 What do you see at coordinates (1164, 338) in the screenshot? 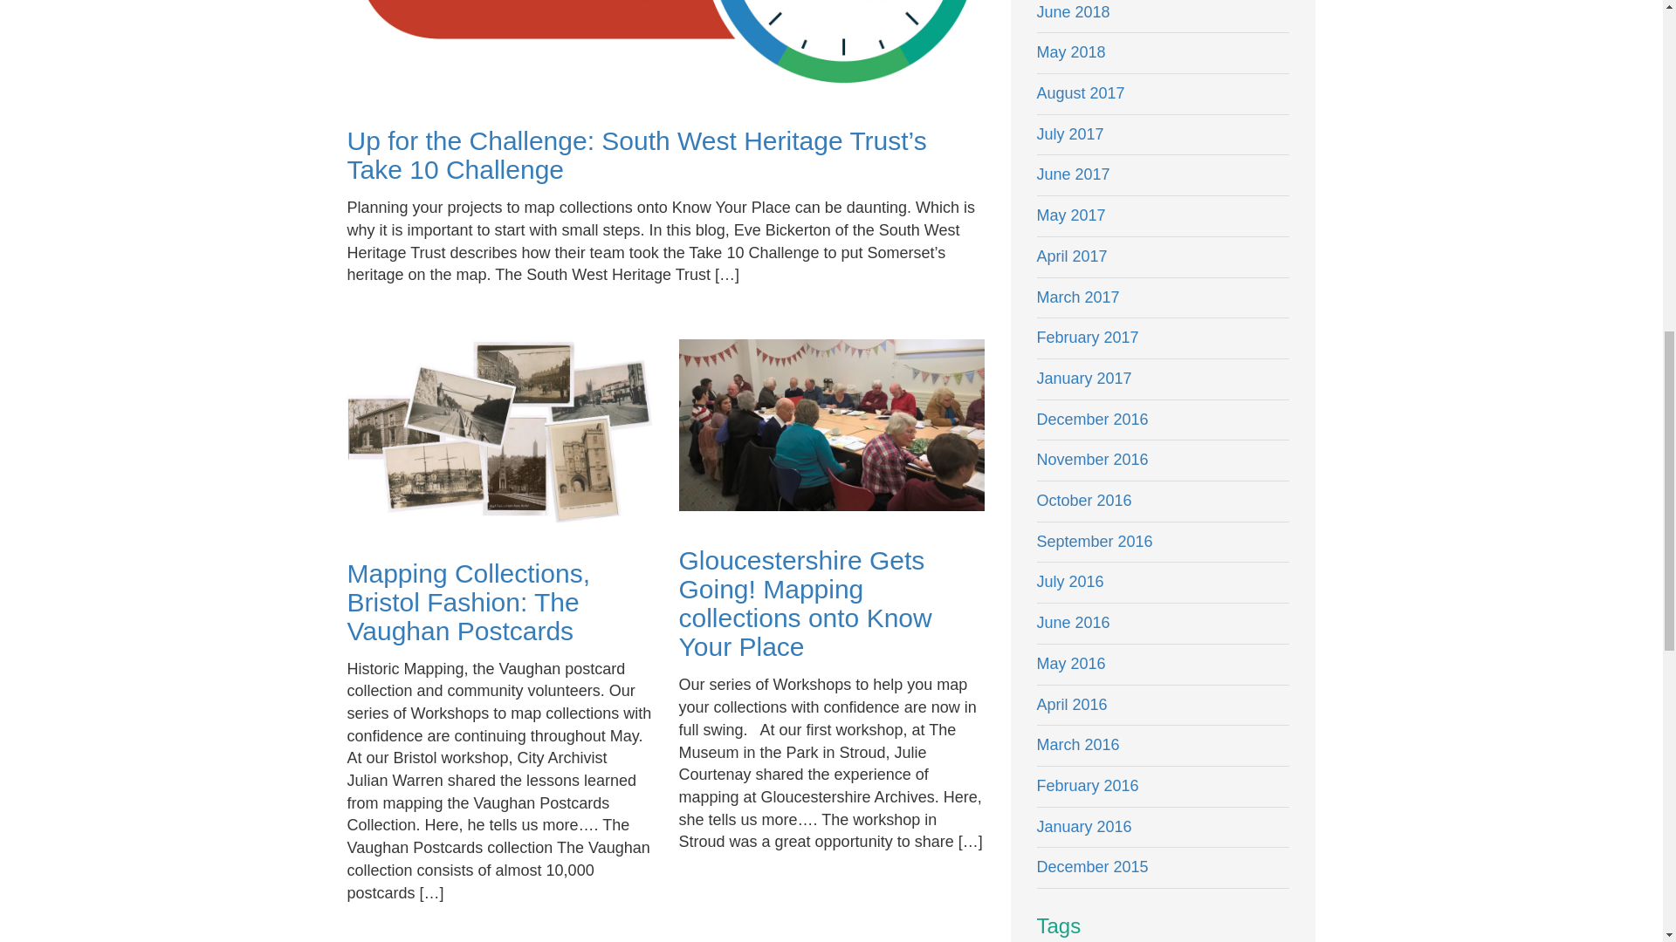
I see `February 2017` at bounding box center [1164, 338].